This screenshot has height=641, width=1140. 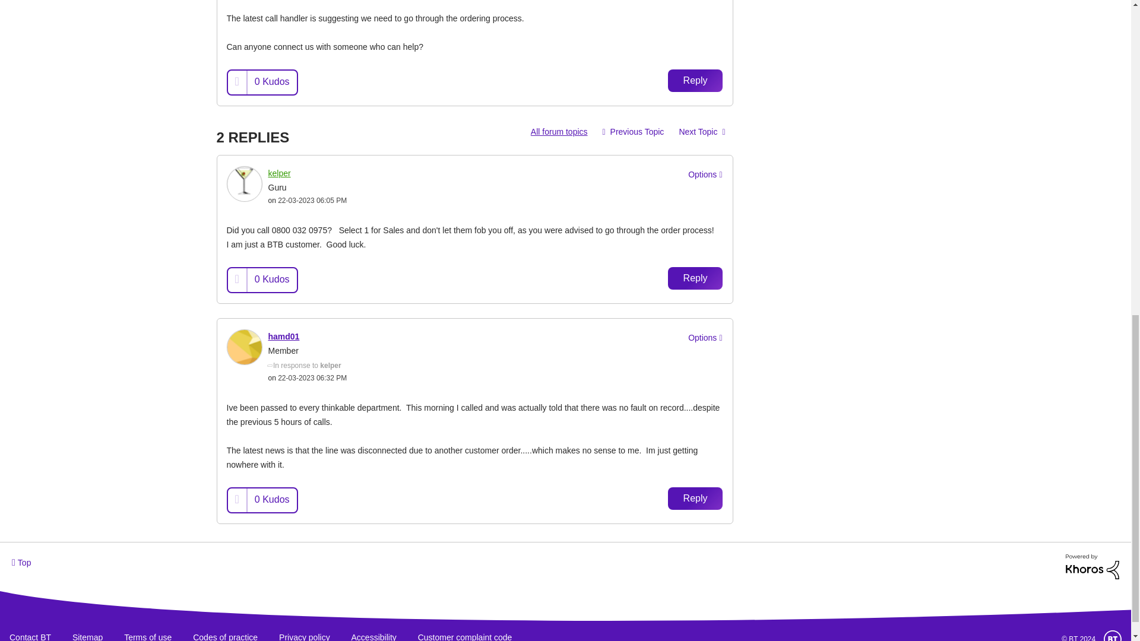 I want to click on The total number of kudos this post has received., so click(x=272, y=280).